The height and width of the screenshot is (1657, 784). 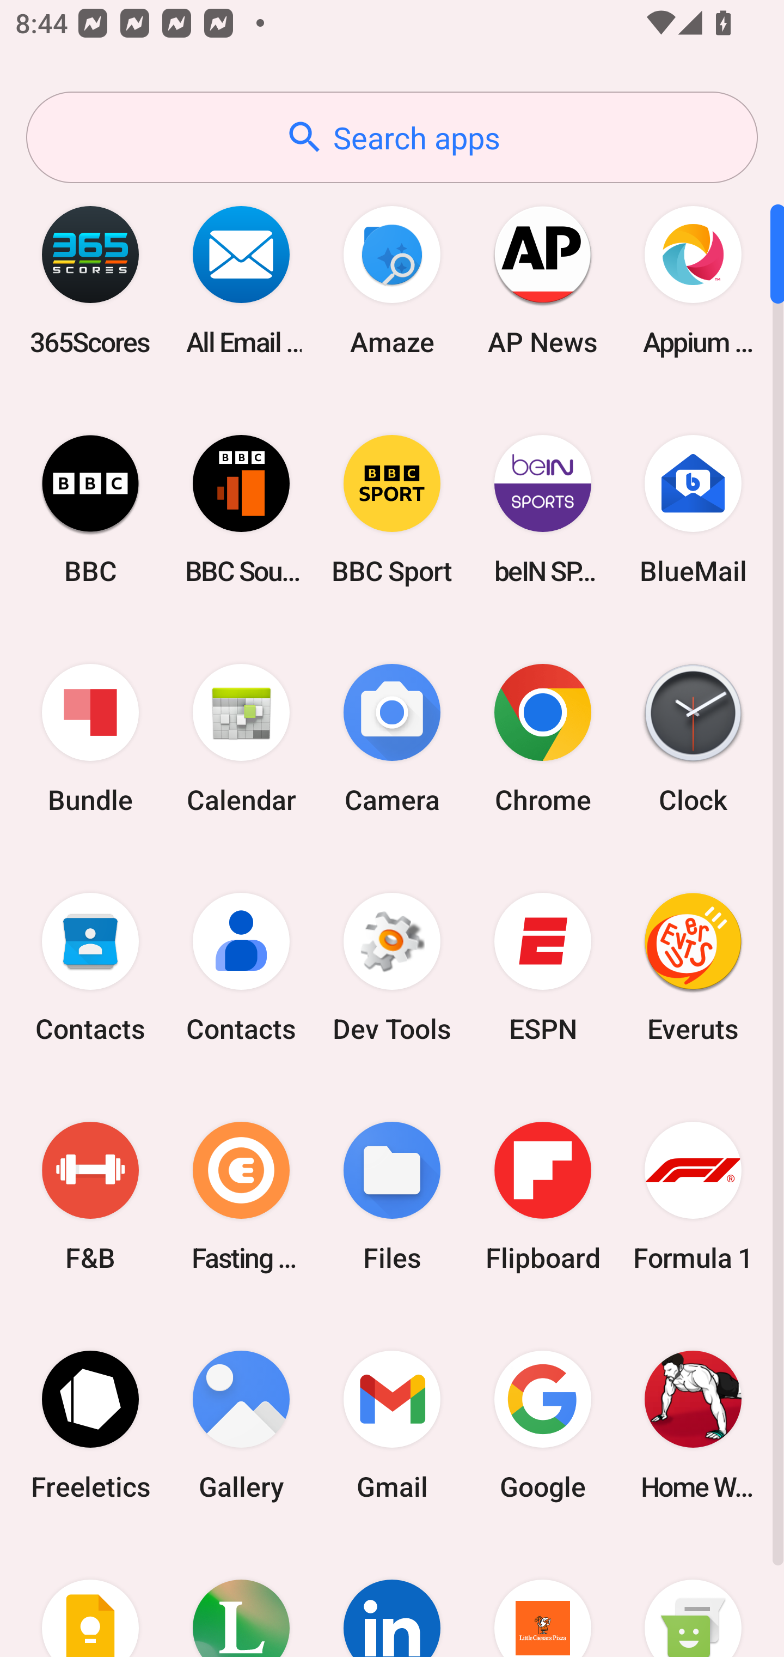 What do you see at coordinates (241, 280) in the screenshot?
I see `All Email Connect` at bounding box center [241, 280].